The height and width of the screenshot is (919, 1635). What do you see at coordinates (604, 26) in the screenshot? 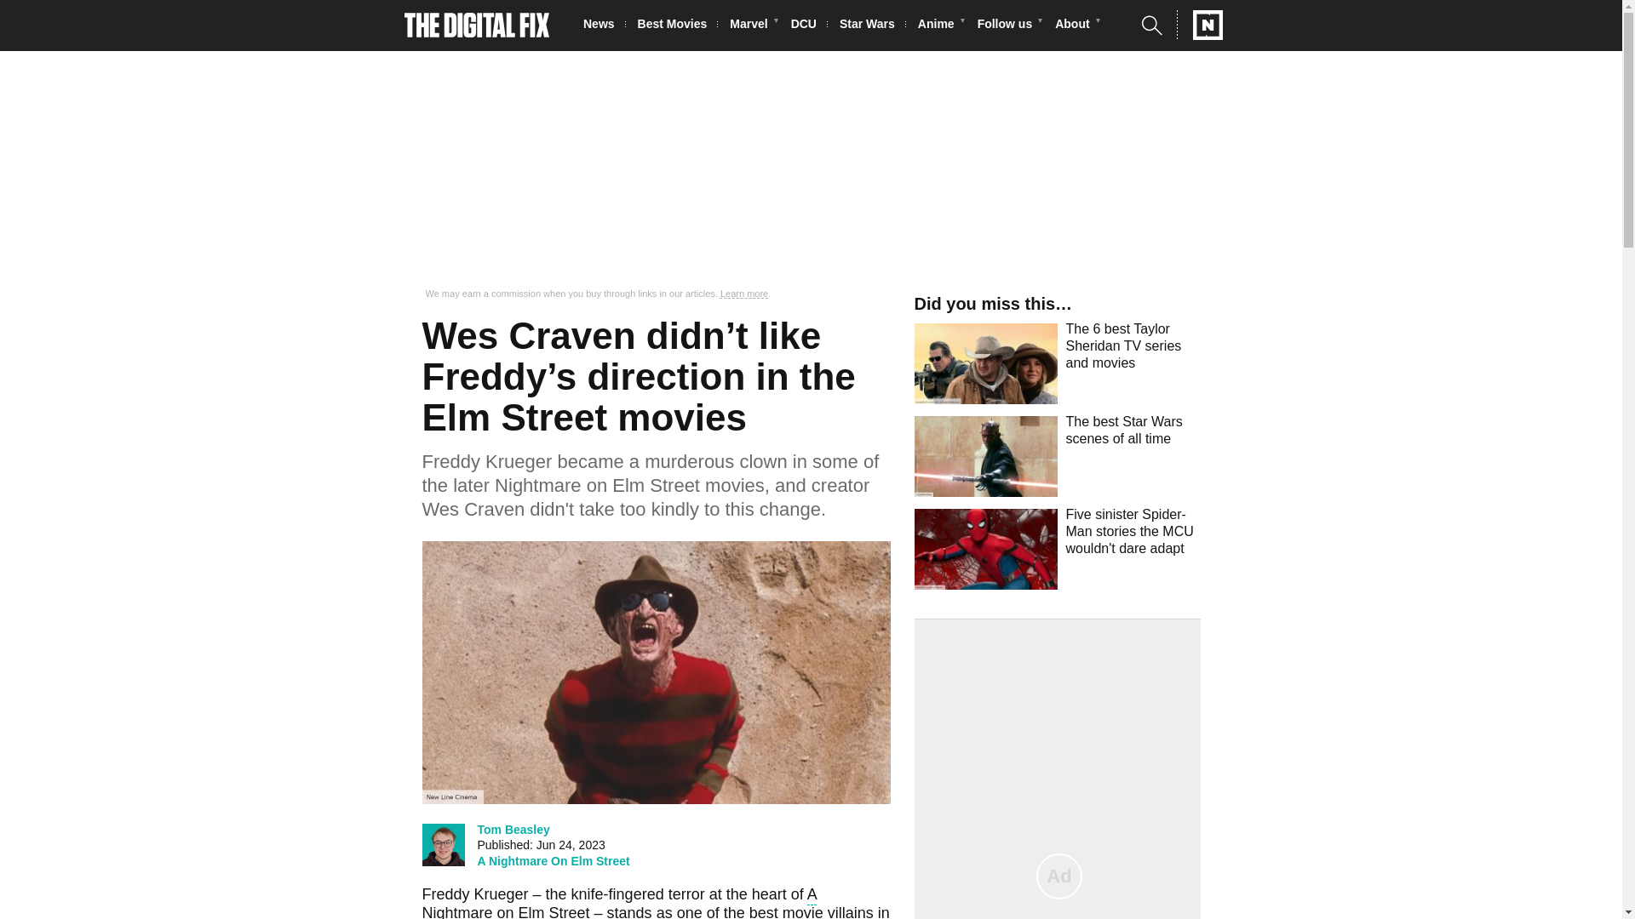
I see `News` at bounding box center [604, 26].